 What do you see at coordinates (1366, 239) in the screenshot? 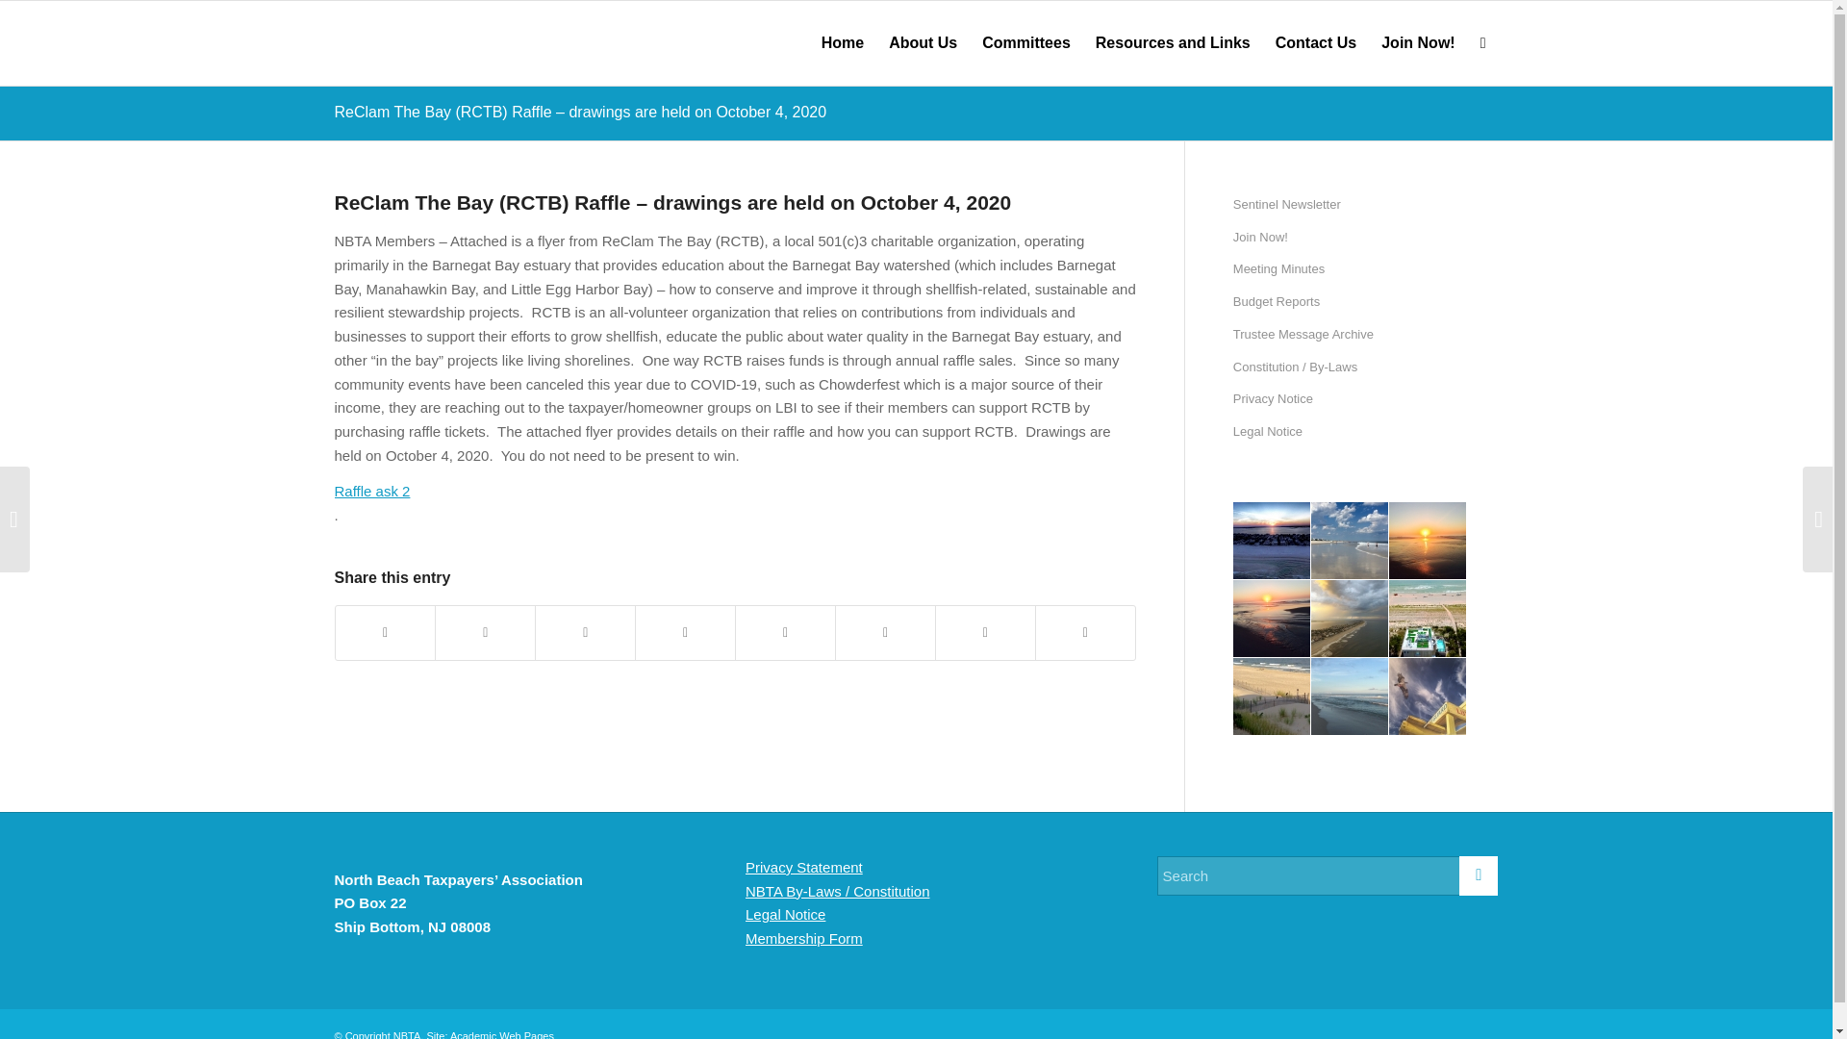
I see `Join Now!` at bounding box center [1366, 239].